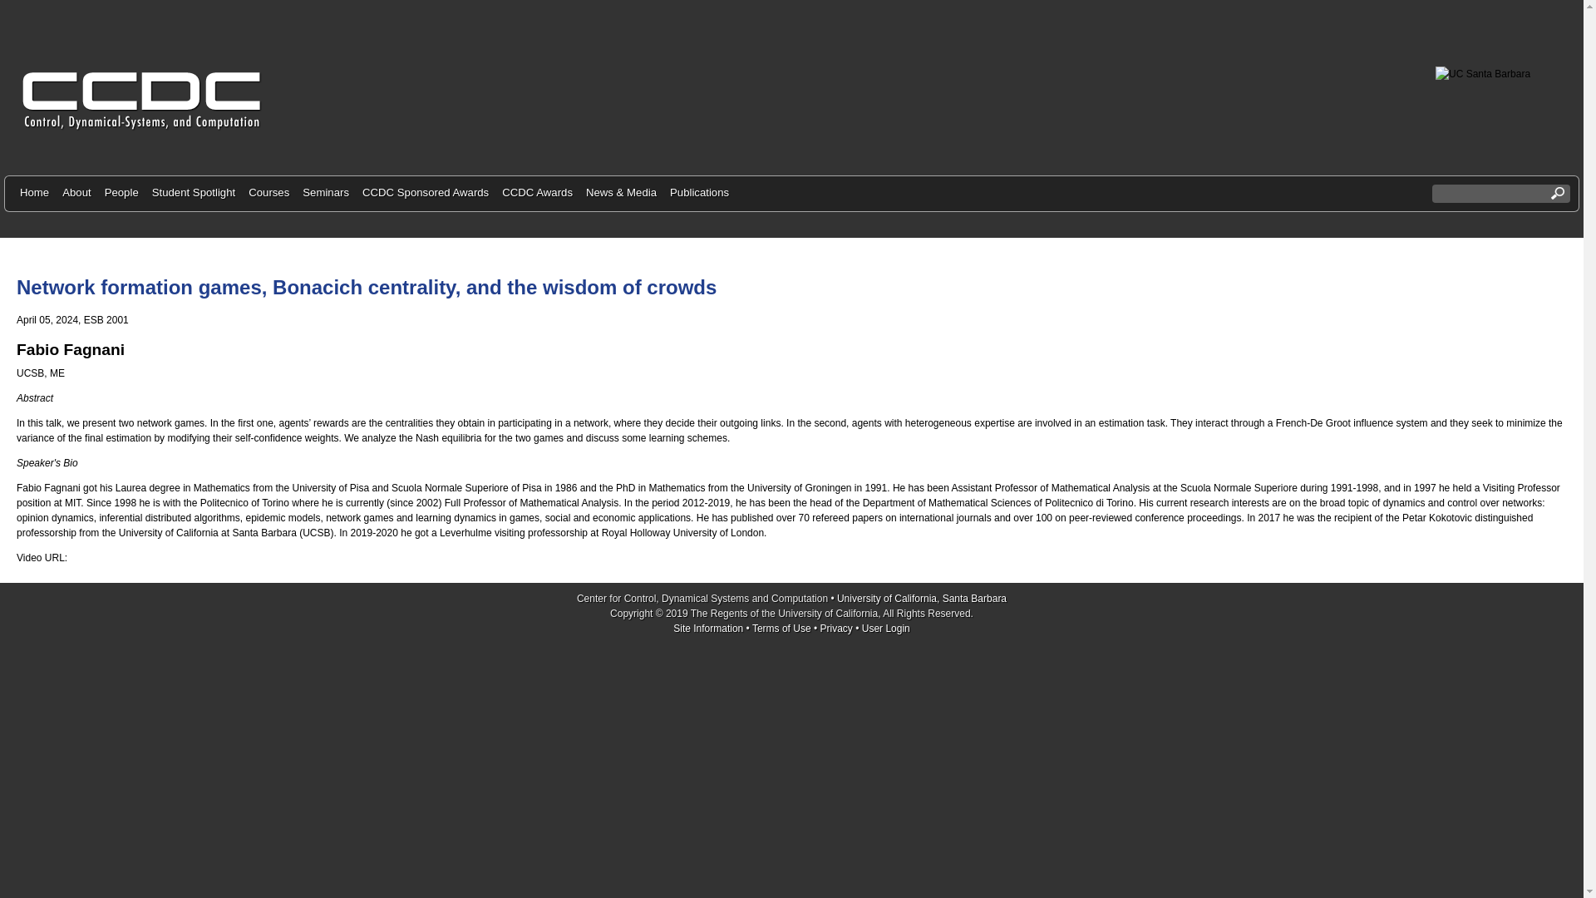 This screenshot has width=1596, height=898. Describe the element at coordinates (121, 193) in the screenshot. I see `People` at that location.